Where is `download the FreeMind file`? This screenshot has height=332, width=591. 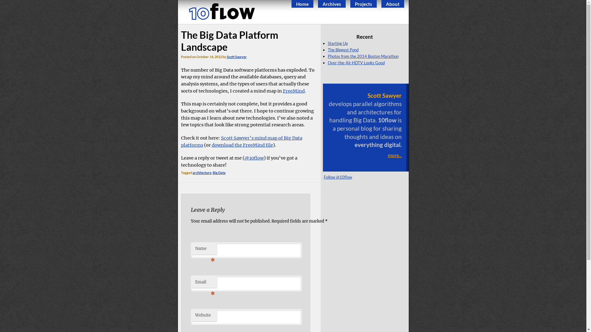
download the FreeMind file is located at coordinates (243, 145).